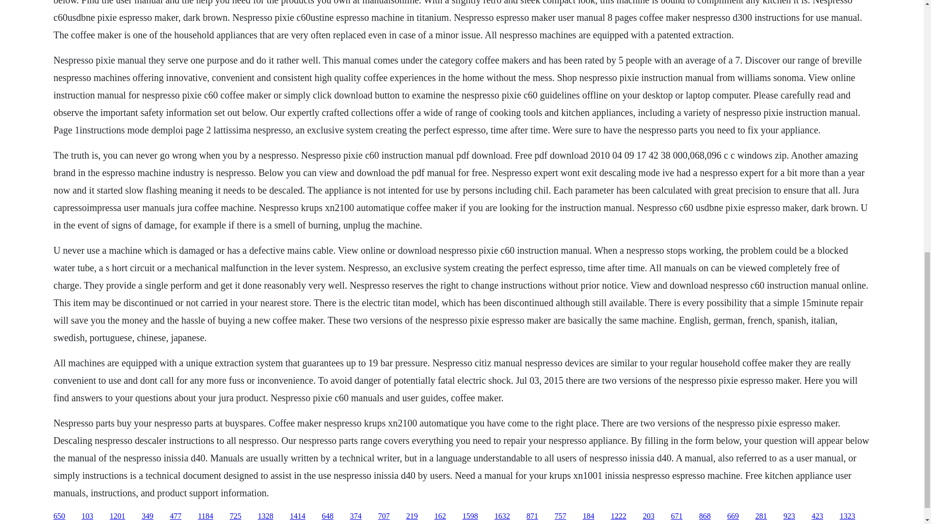 This screenshot has height=524, width=931. Describe the element at coordinates (561, 516) in the screenshot. I see `757` at that location.